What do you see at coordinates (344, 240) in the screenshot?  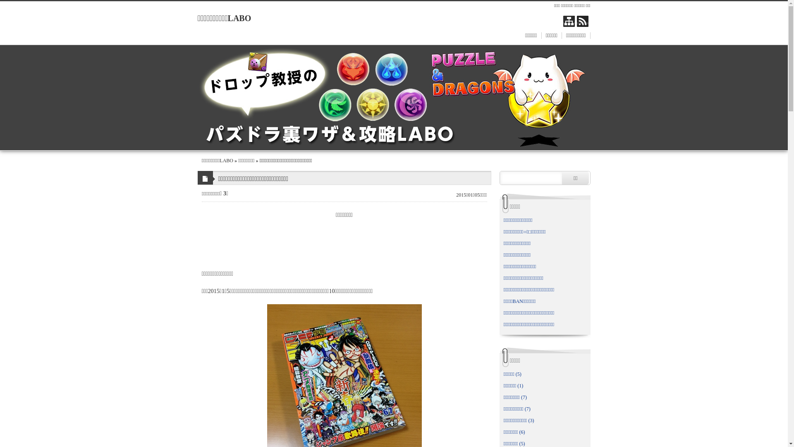 I see `Advertisement` at bounding box center [344, 240].